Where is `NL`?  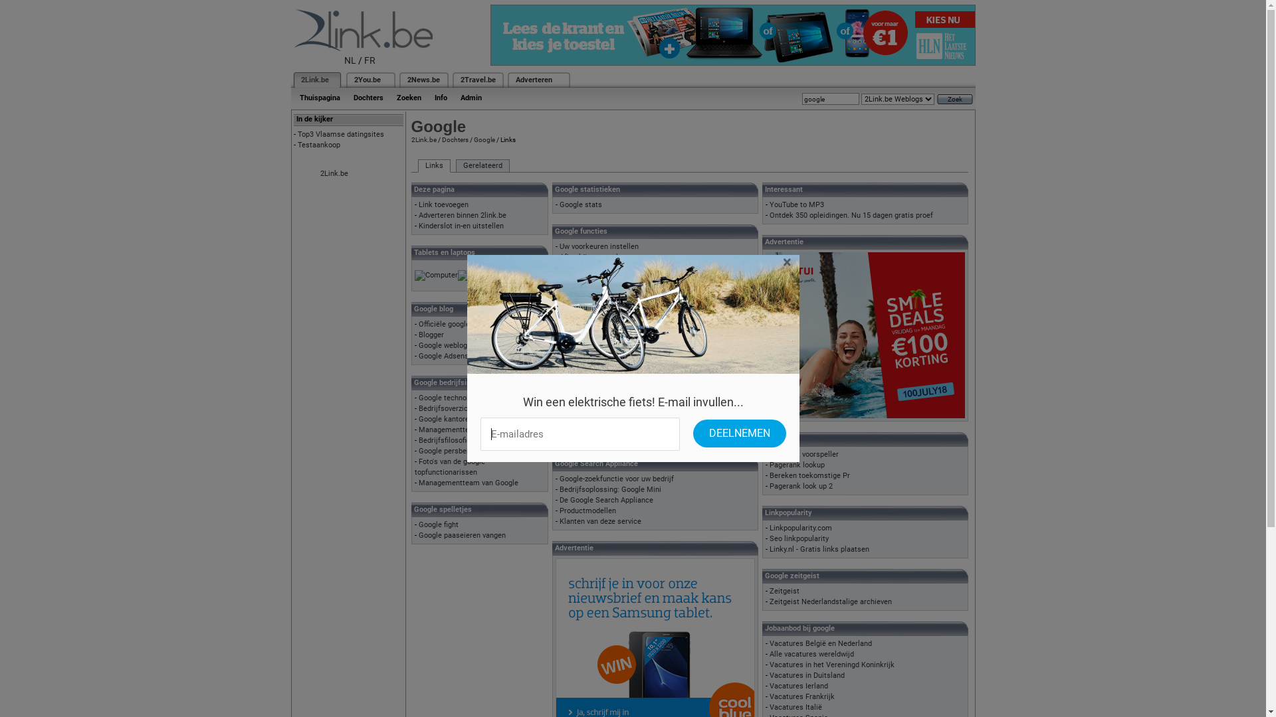
NL is located at coordinates (350, 60).